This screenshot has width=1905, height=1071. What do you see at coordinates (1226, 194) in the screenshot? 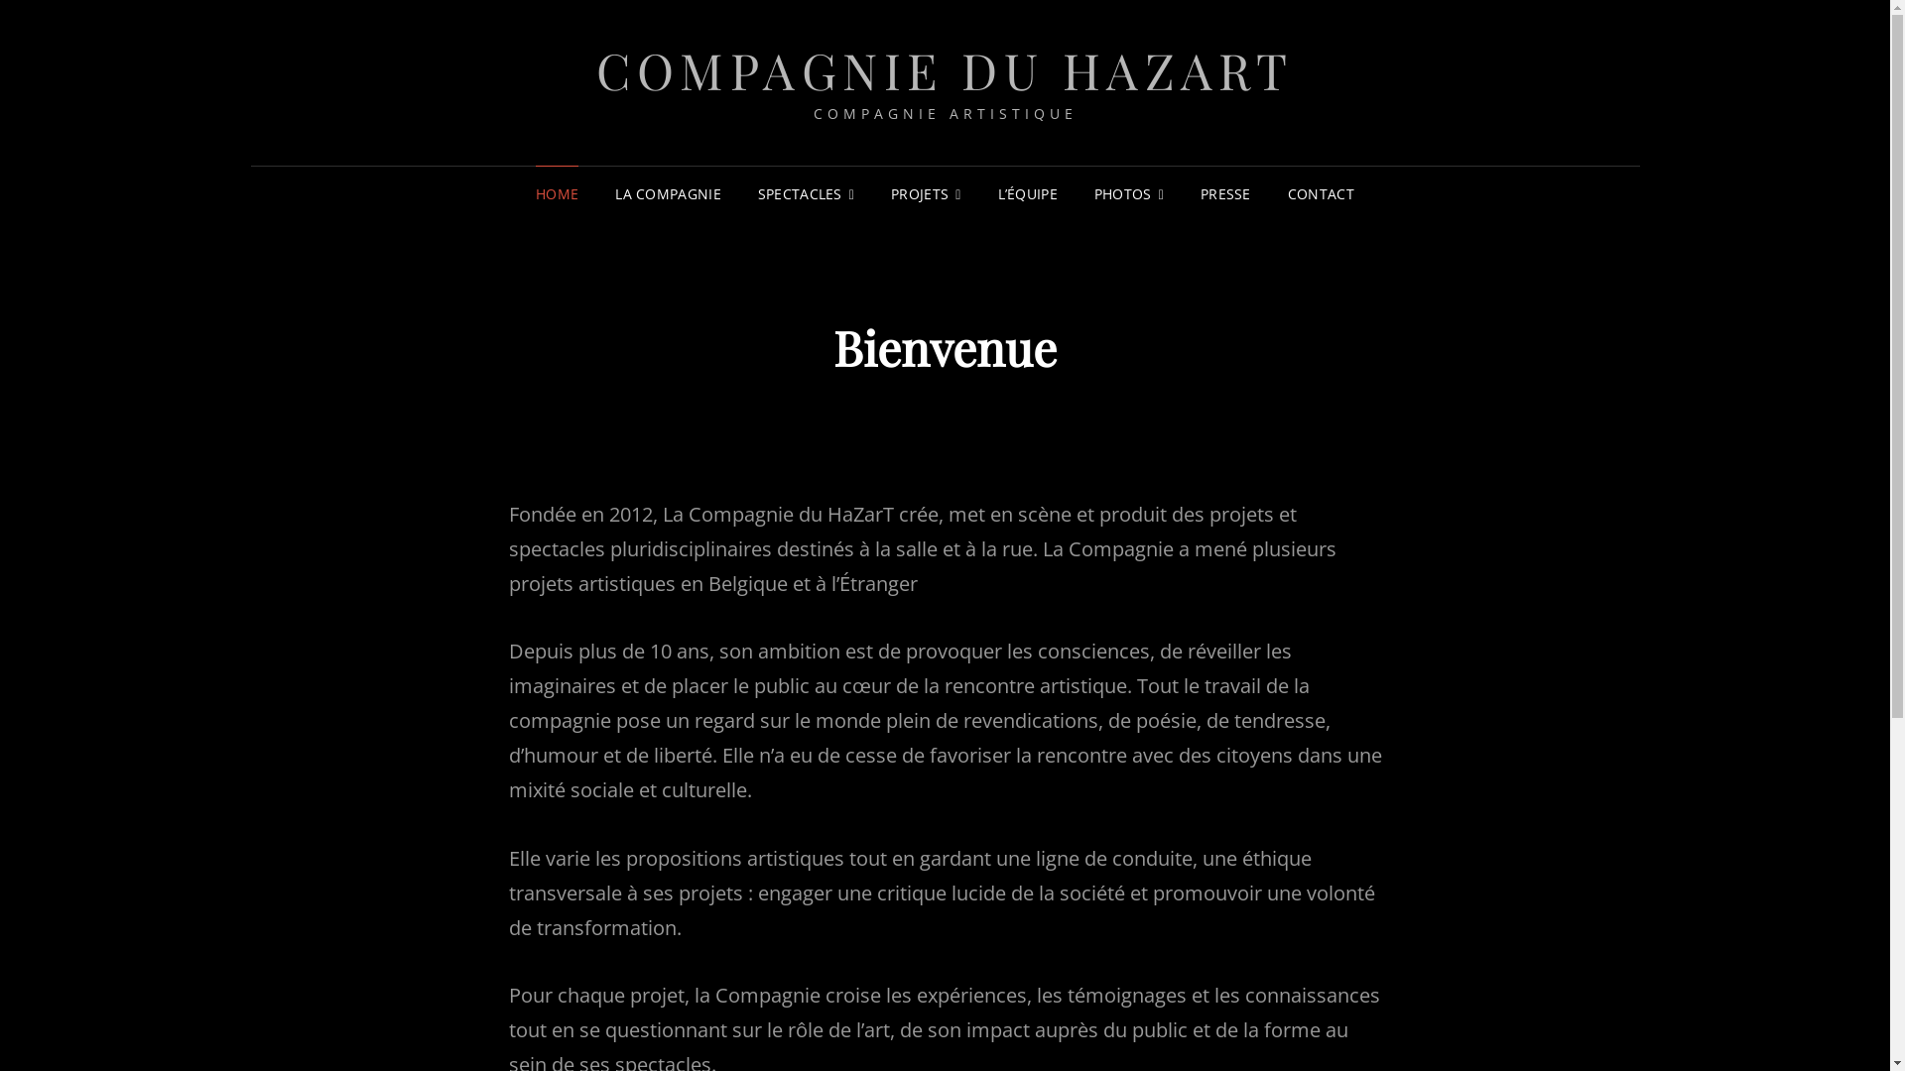
I see `PRESSE` at bounding box center [1226, 194].